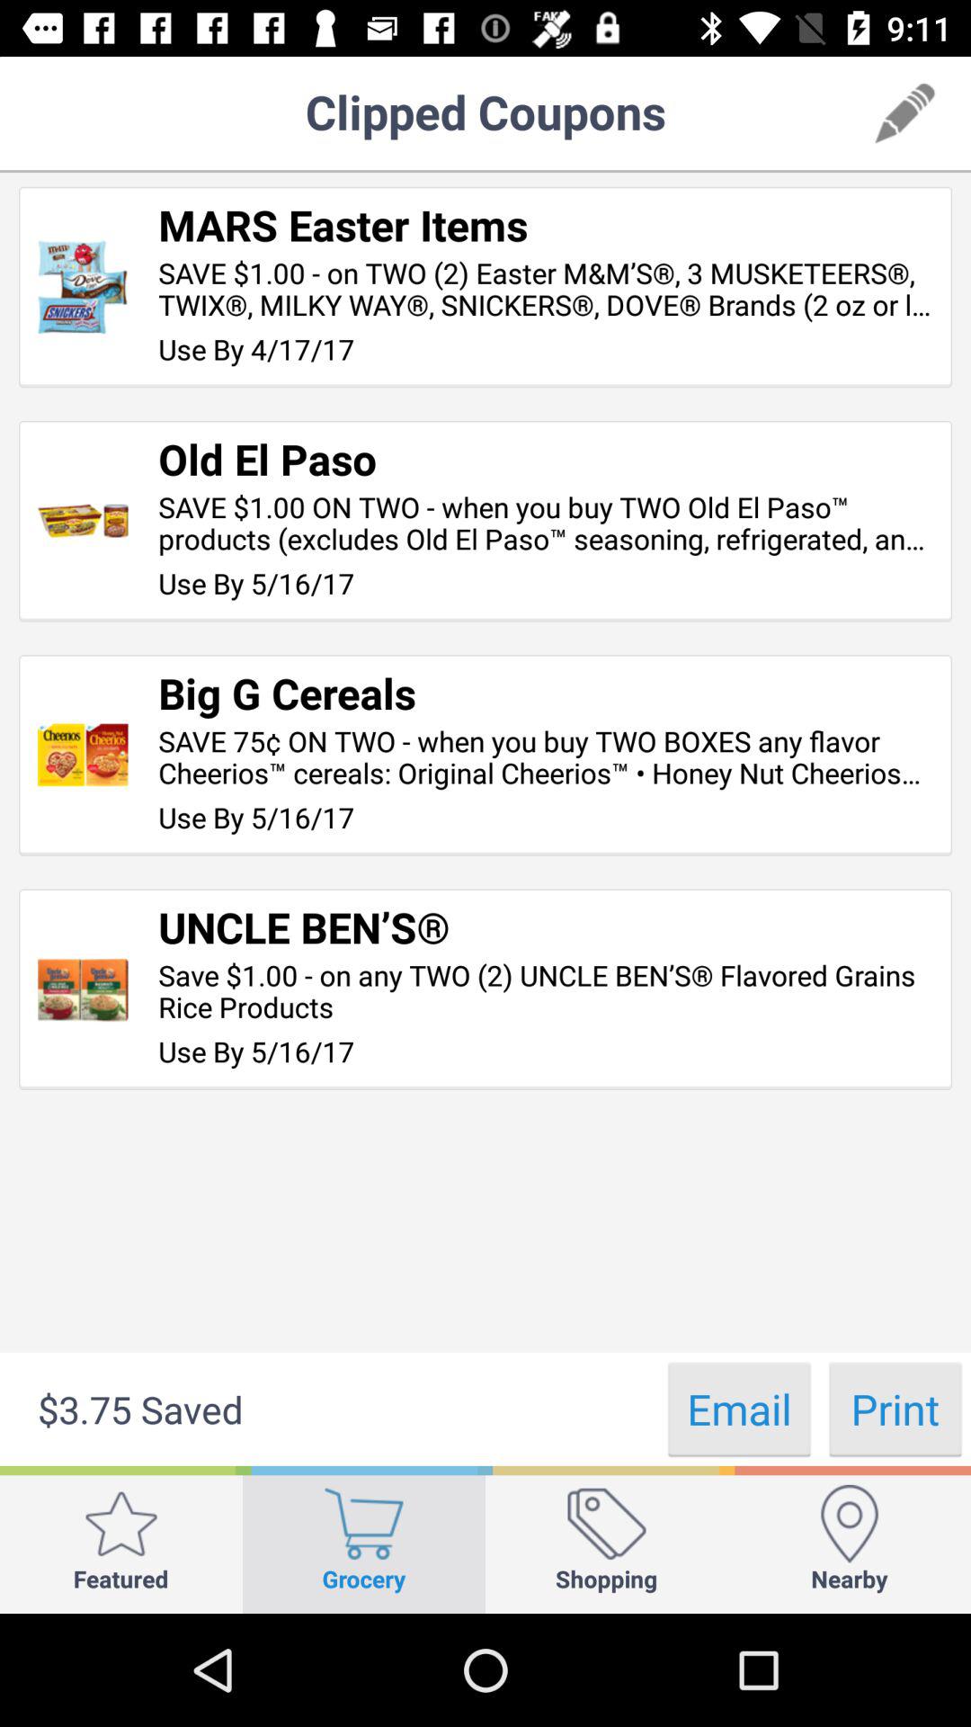  Describe the element at coordinates (739, 1409) in the screenshot. I see `scroll until the email icon` at that location.